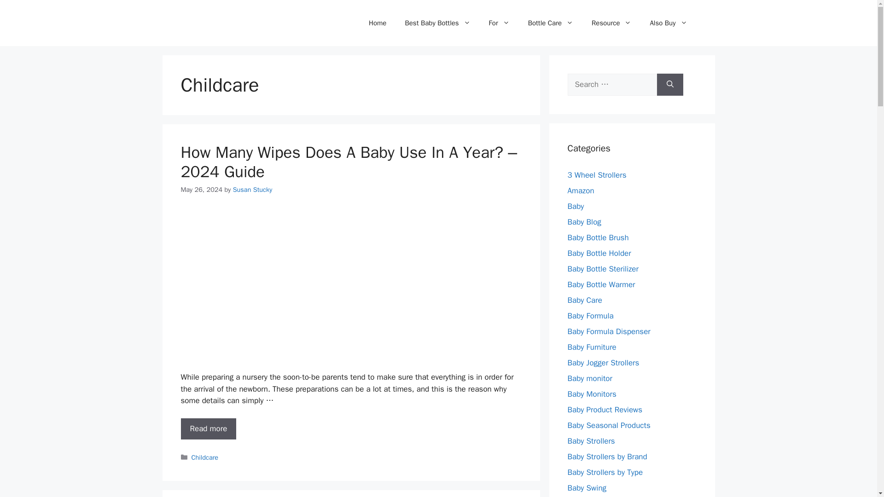 This screenshot has width=884, height=497. Describe the element at coordinates (611, 23) in the screenshot. I see `Resource` at that location.